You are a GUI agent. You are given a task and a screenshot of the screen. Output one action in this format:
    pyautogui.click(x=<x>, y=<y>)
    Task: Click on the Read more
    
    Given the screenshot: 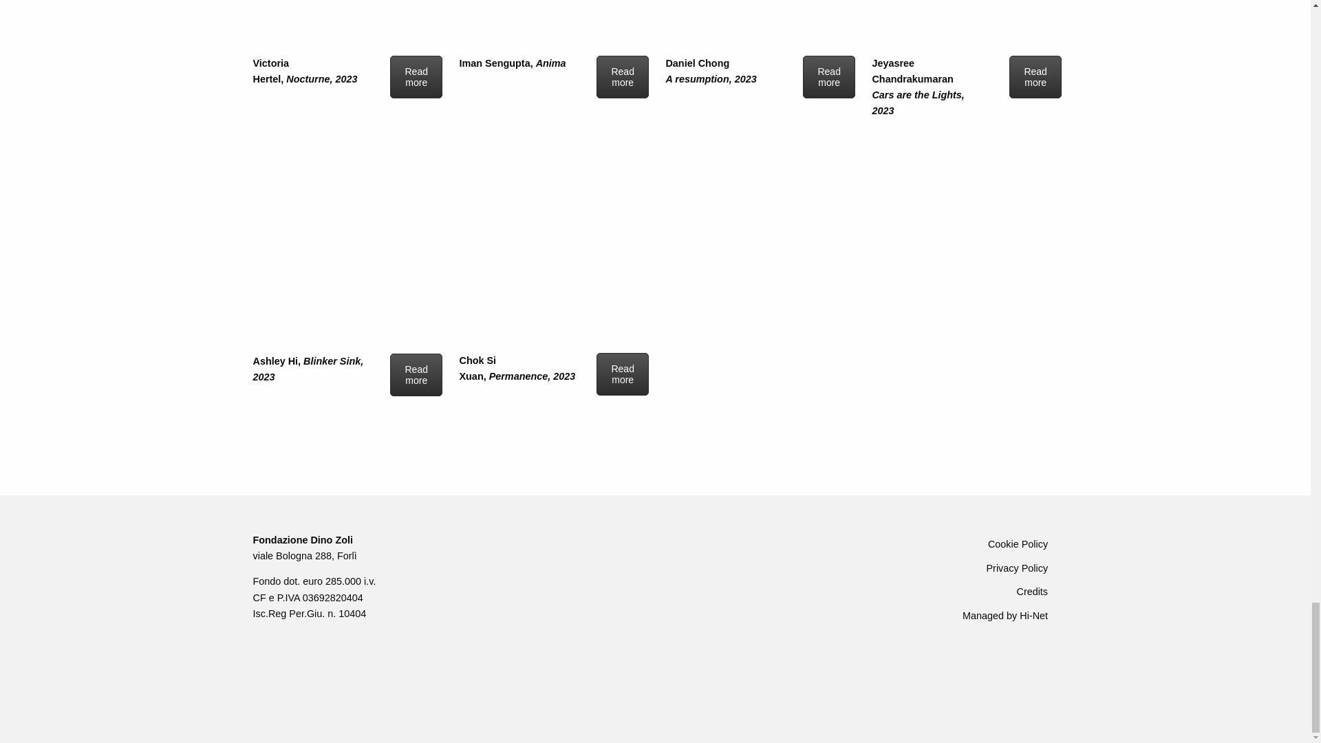 What is the action you would take?
    pyautogui.click(x=1035, y=77)
    